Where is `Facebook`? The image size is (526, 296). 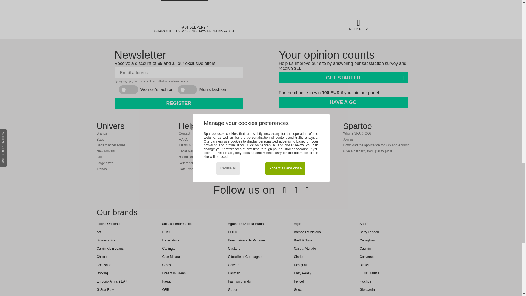
Facebook is located at coordinates (280, 190).